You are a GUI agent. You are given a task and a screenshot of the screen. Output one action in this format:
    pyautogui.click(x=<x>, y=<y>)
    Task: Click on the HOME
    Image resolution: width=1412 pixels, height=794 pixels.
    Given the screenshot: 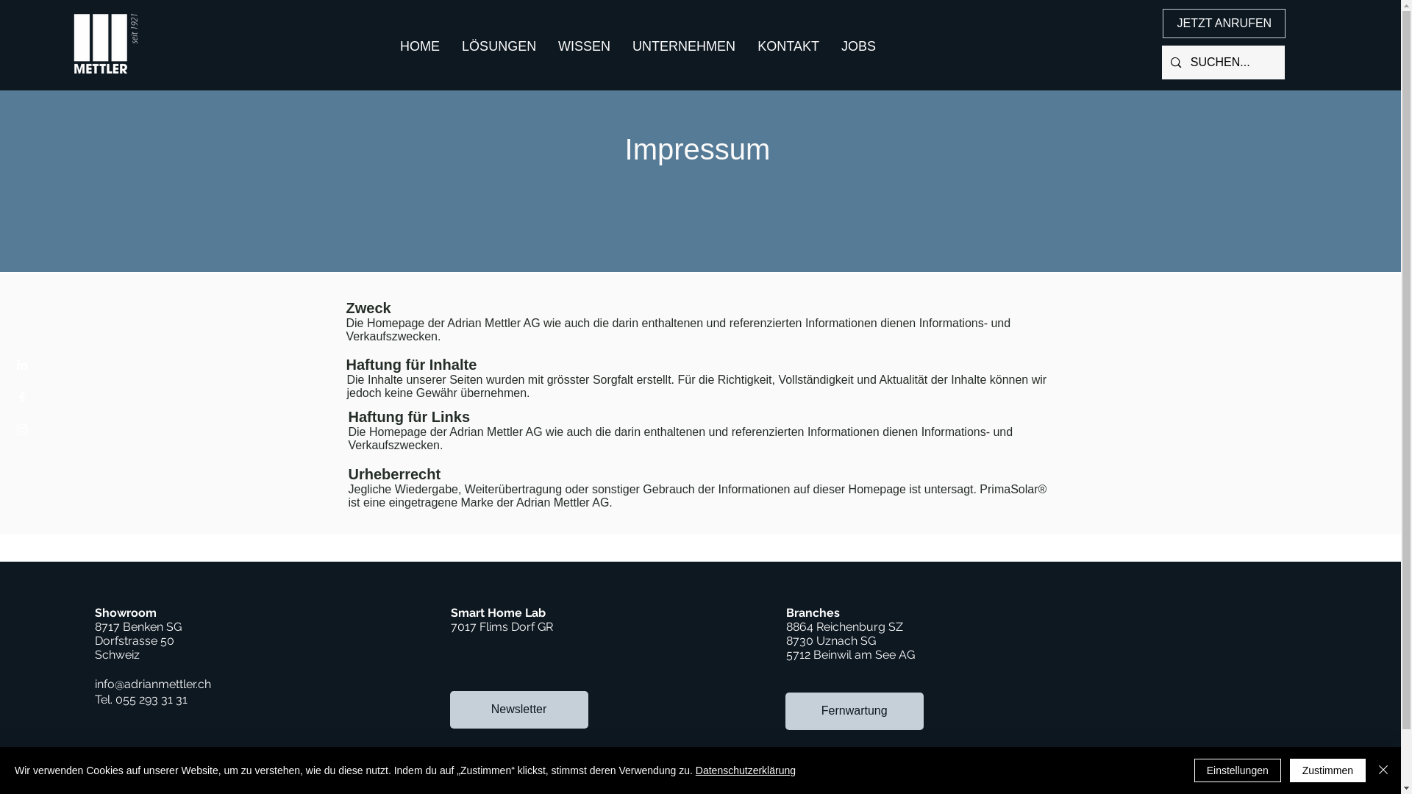 What is the action you would take?
    pyautogui.click(x=420, y=46)
    